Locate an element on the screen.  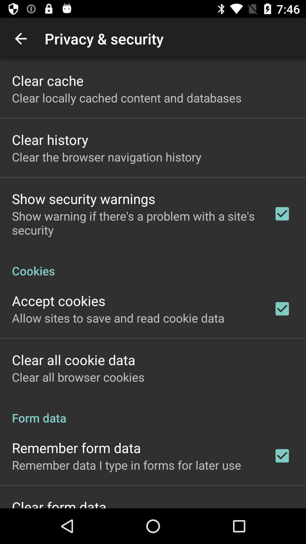
scroll to the clear locally cached app is located at coordinates (127, 97).